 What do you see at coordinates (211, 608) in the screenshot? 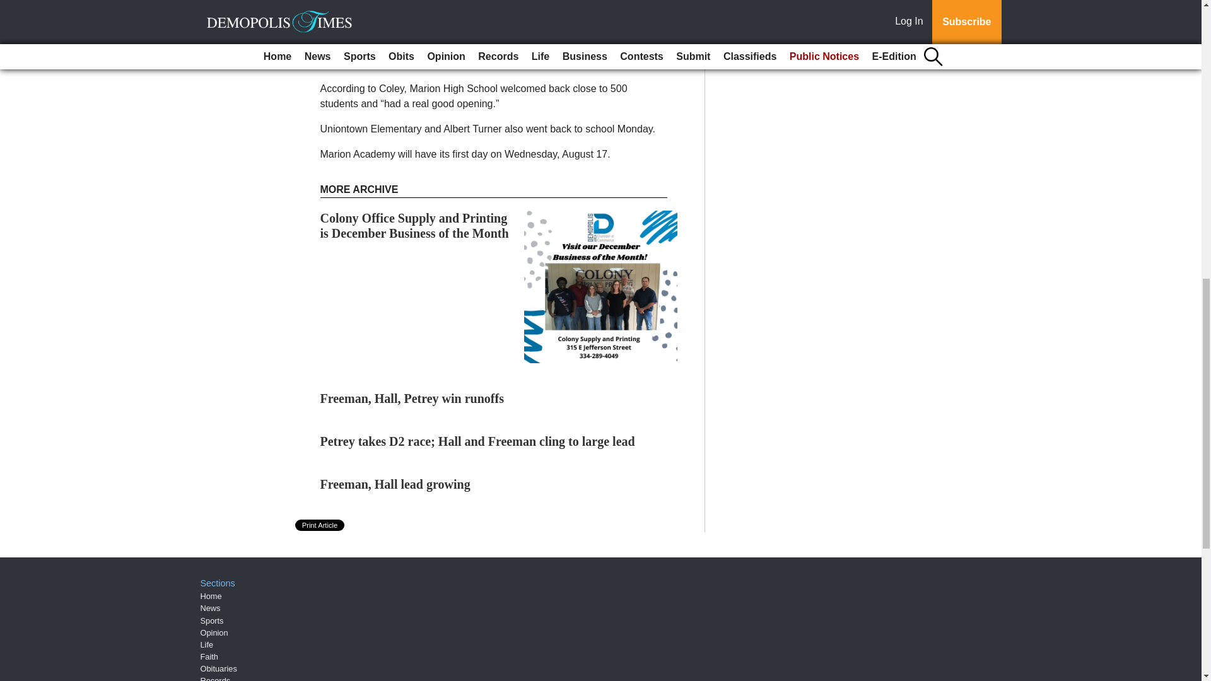
I see `News` at bounding box center [211, 608].